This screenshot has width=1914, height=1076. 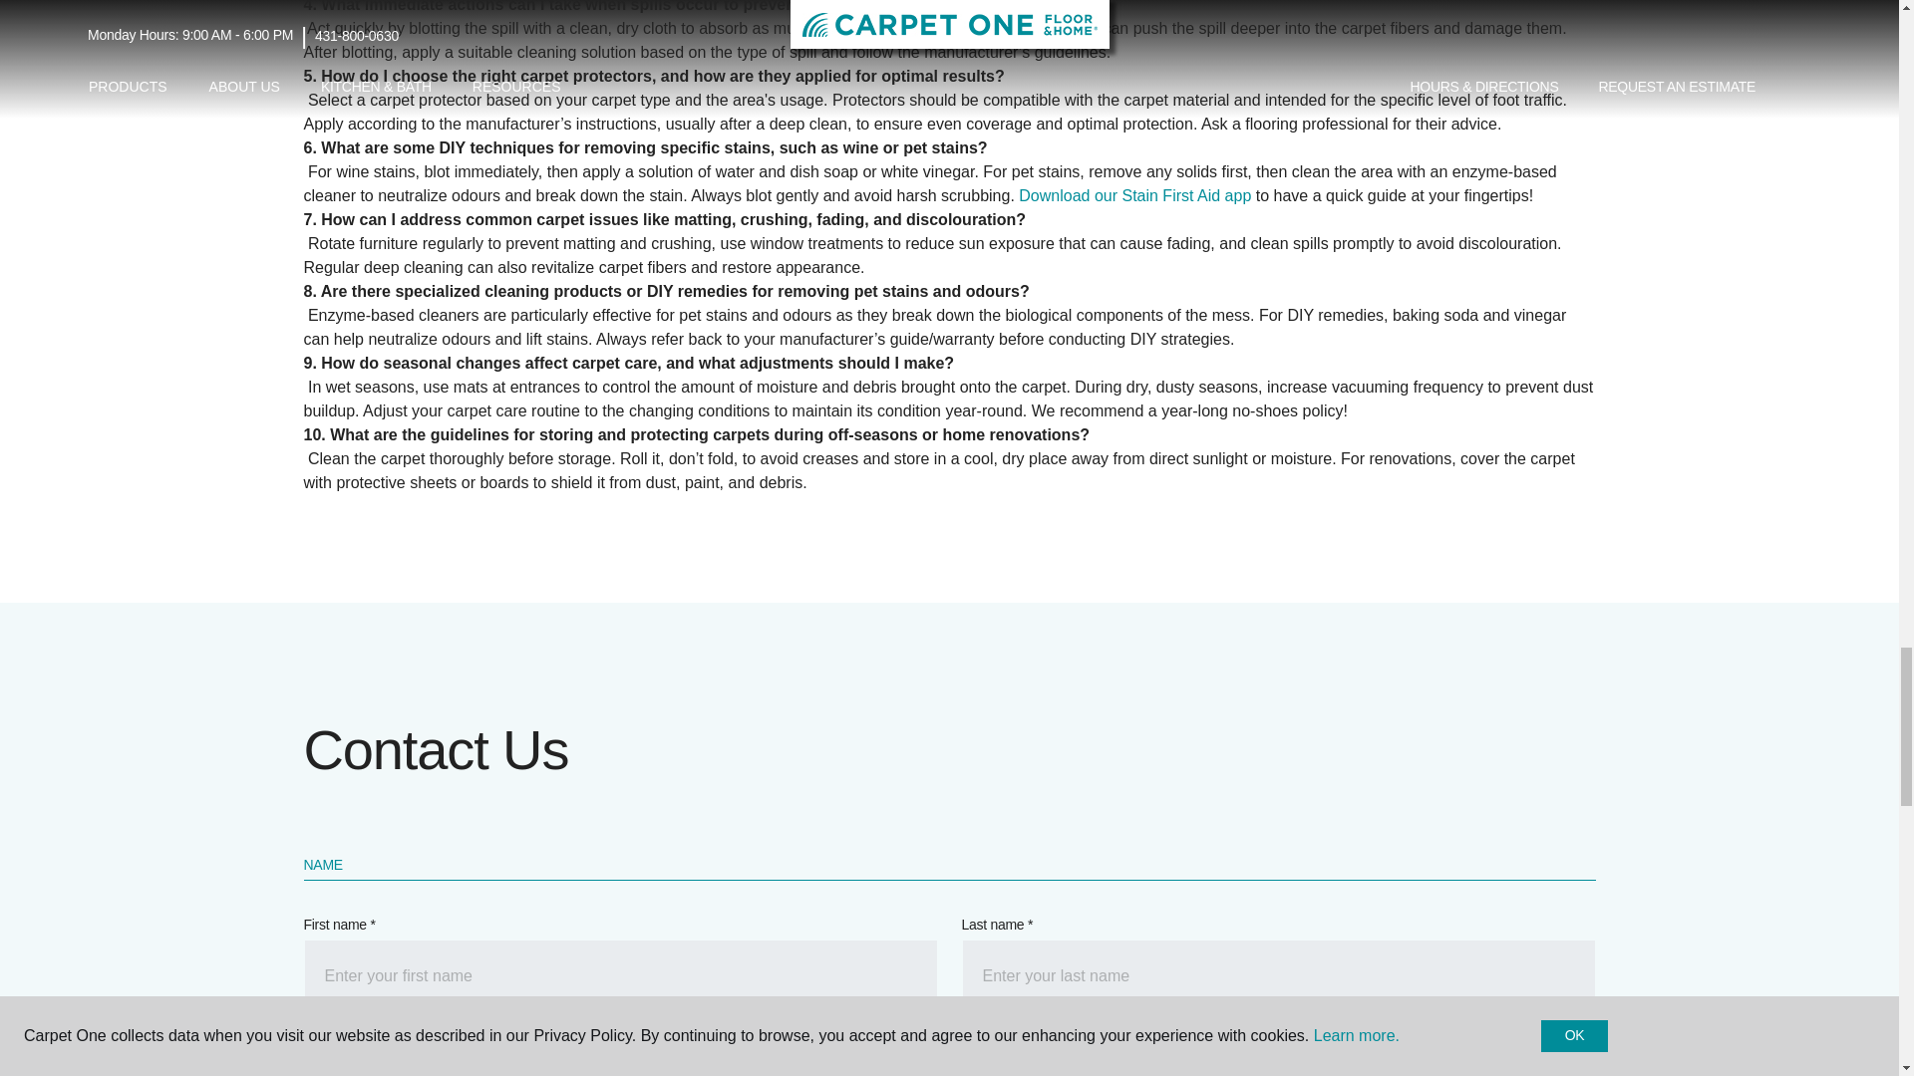 I want to click on FirstName, so click(x=620, y=976).